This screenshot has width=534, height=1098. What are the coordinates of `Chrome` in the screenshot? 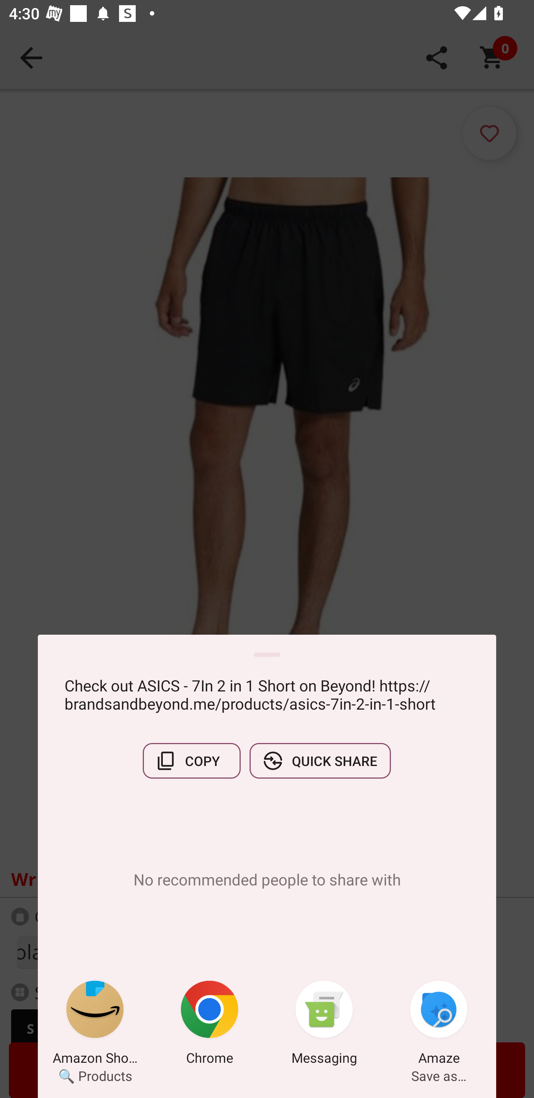 It's located at (210, 1025).